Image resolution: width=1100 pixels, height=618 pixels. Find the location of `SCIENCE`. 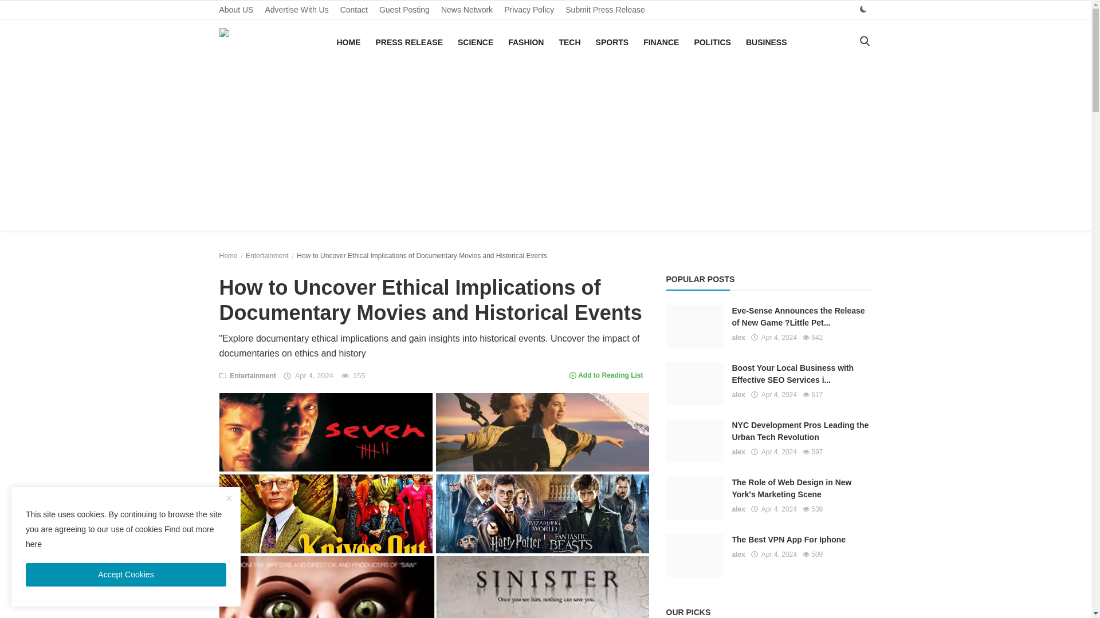

SCIENCE is located at coordinates (476, 42).